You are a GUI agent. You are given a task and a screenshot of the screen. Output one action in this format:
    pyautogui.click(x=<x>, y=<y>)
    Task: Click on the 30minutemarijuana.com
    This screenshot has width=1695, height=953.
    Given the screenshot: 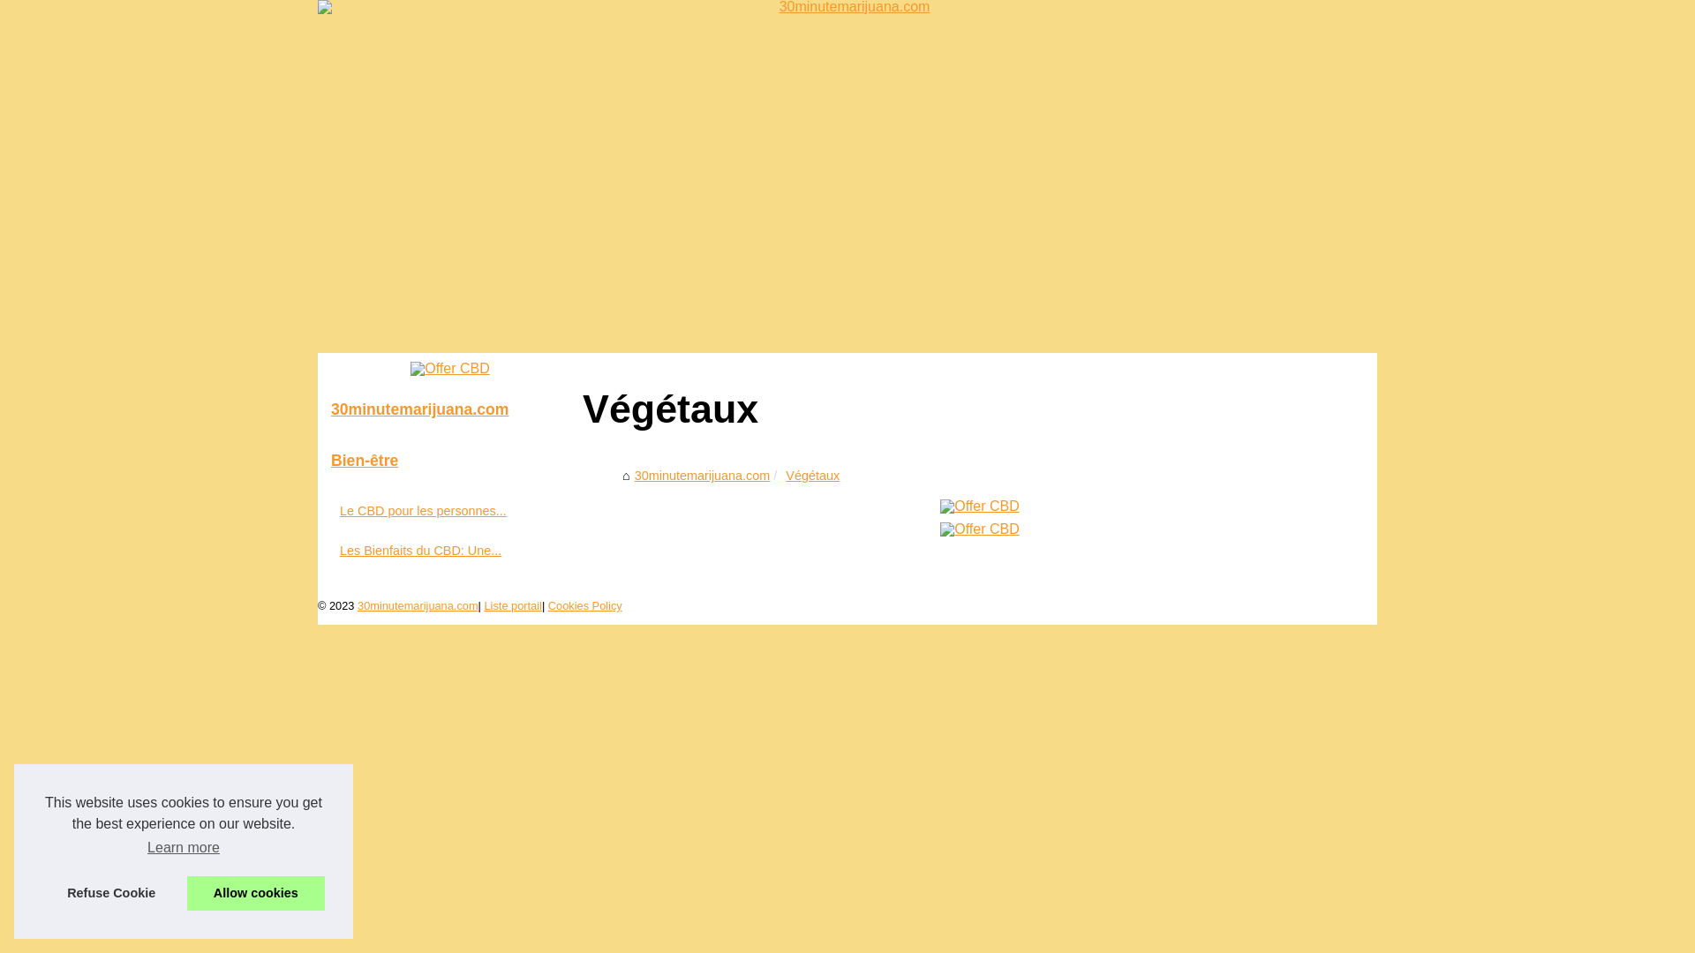 What is the action you would take?
    pyautogui.click(x=847, y=176)
    